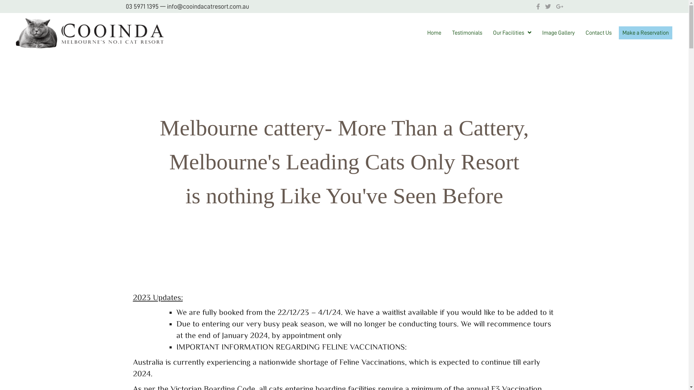 This screenshot has width=694, height=390. Describe the element at coordinates (90, 33) in the screenshot. I see `Cooinda-Cat-Resort` at that location.